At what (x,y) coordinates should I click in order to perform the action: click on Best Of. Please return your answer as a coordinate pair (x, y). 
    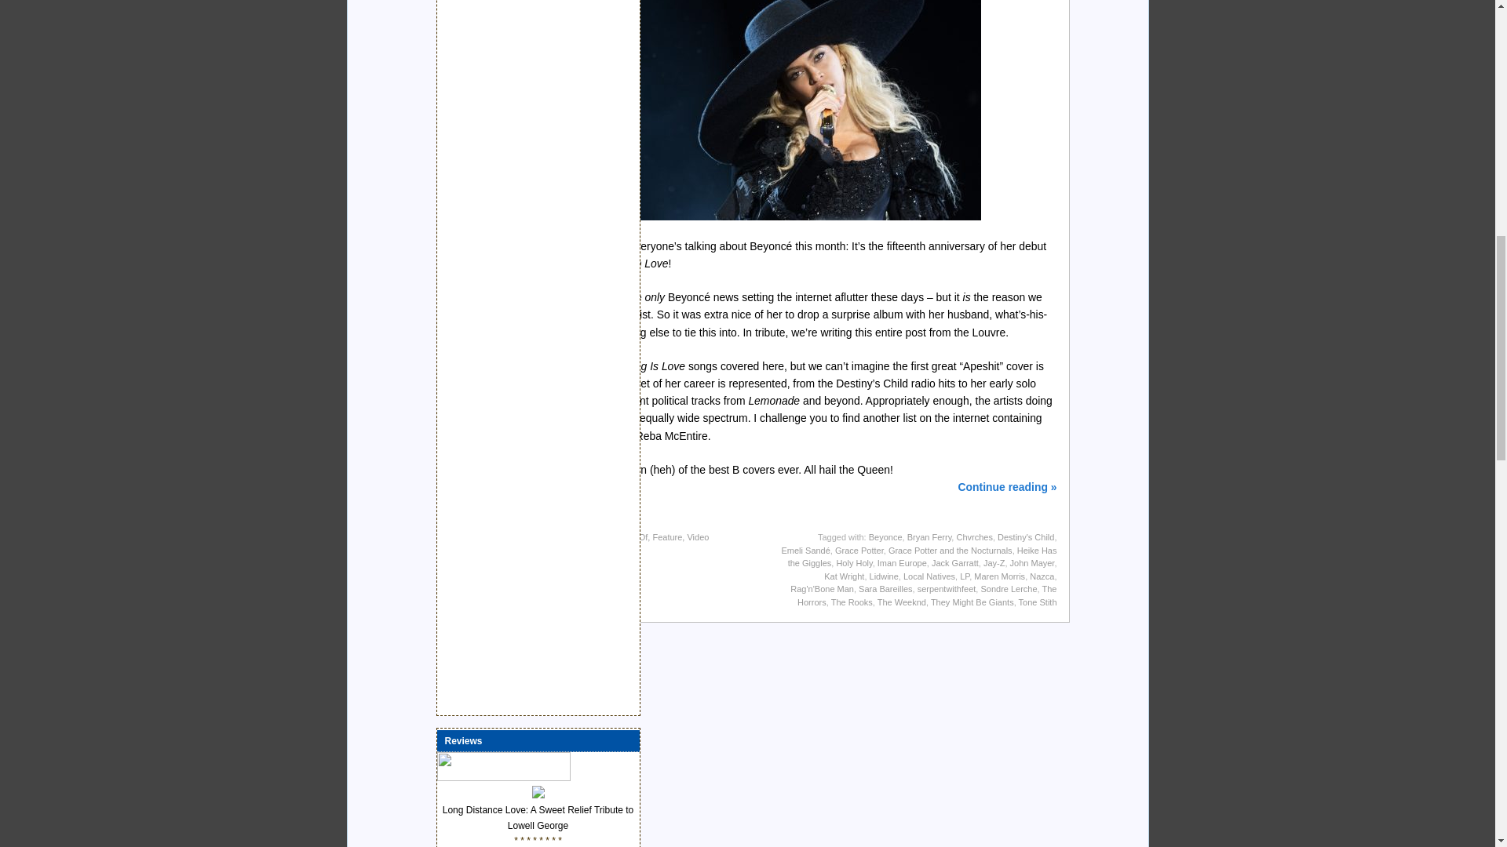
    Looking at the image, I should click on (633, 537).